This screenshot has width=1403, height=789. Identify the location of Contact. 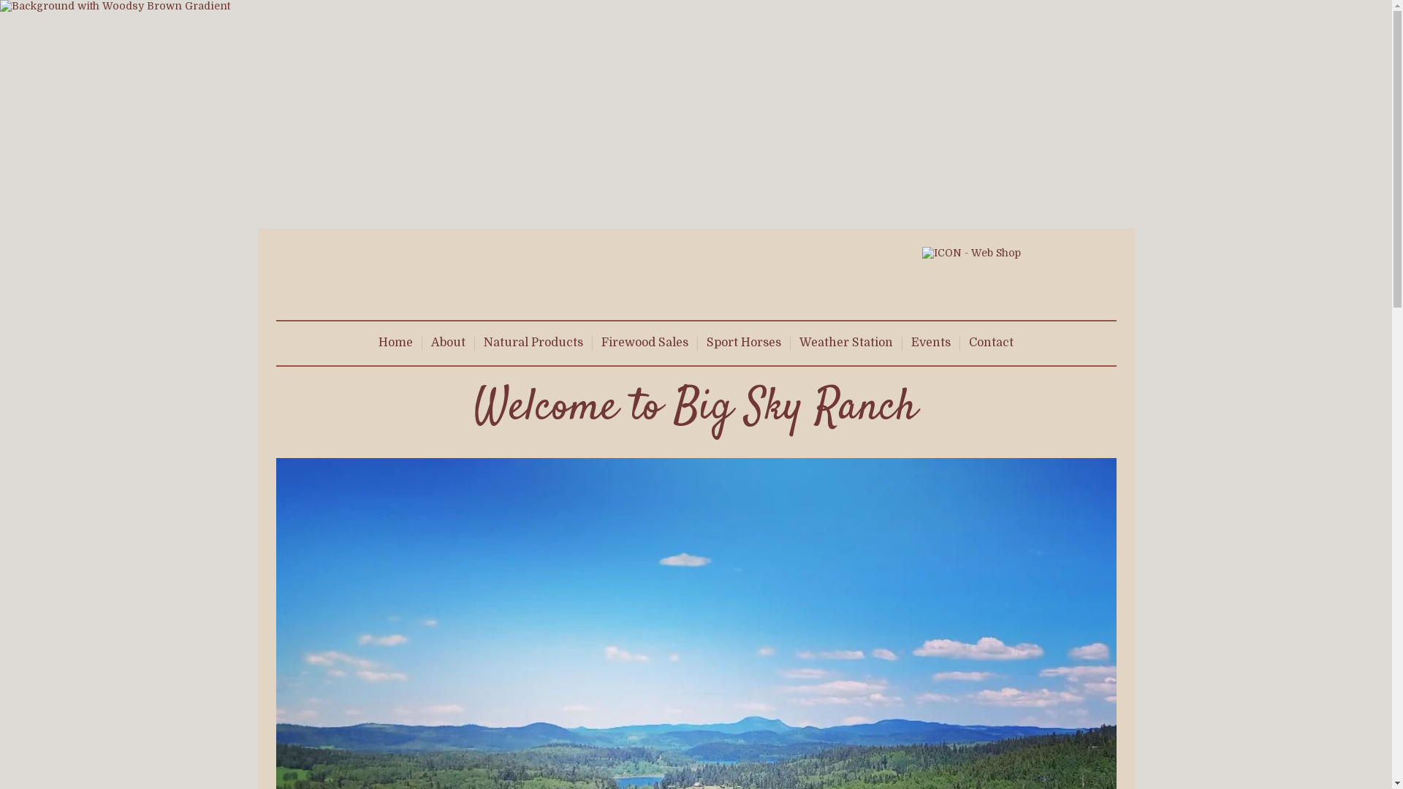
(991, 343).